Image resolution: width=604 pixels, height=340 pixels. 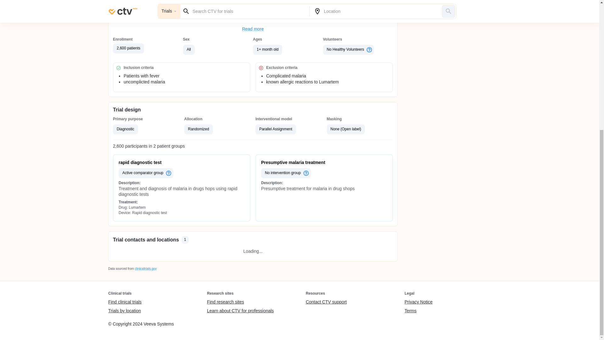 What do you see at coordinates (240, 302) in the screenshot?
I see `Find research sites` at bounding box center [240, 302].